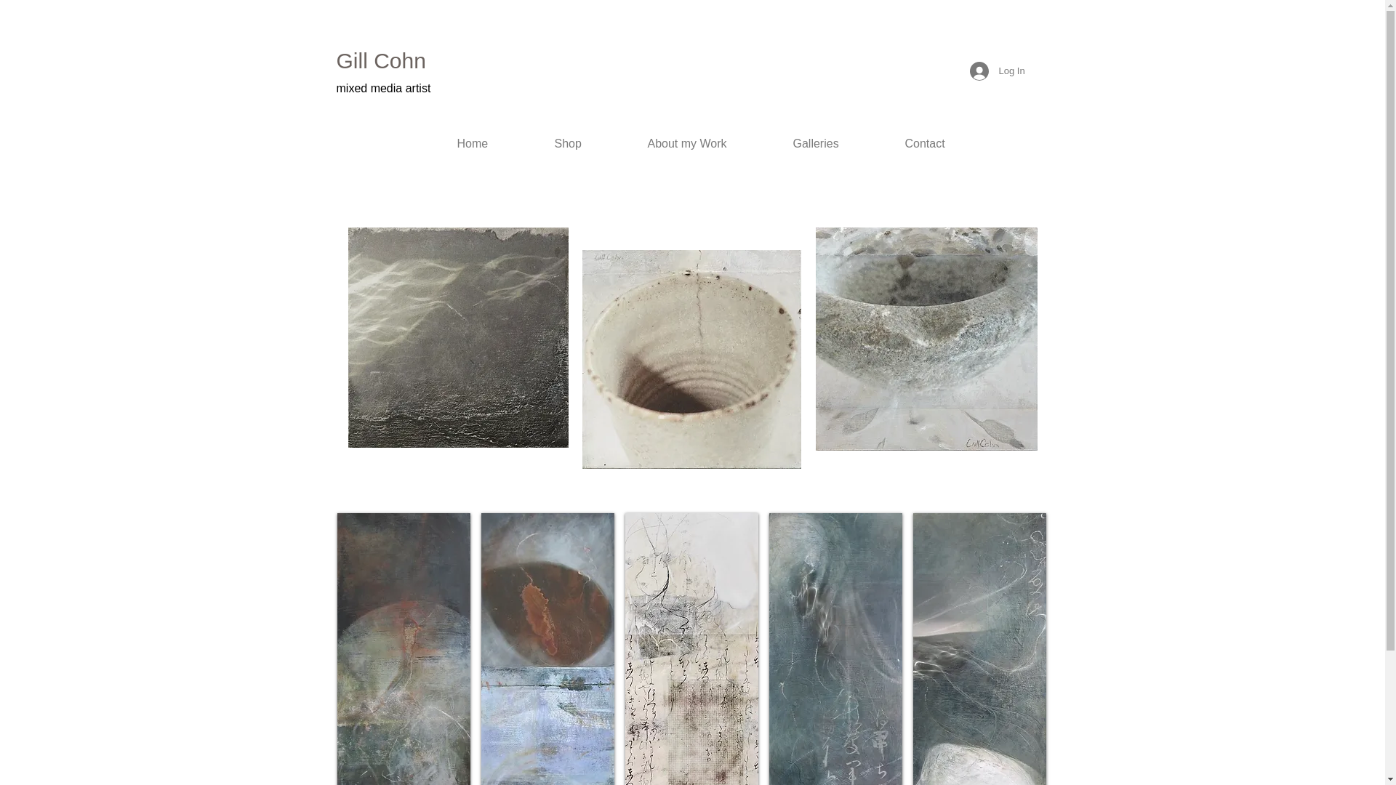 This screenshot has width=1396, height=785. Describe the element at coordinates (495, 144) in the screenshot. I see `Home` at that location.